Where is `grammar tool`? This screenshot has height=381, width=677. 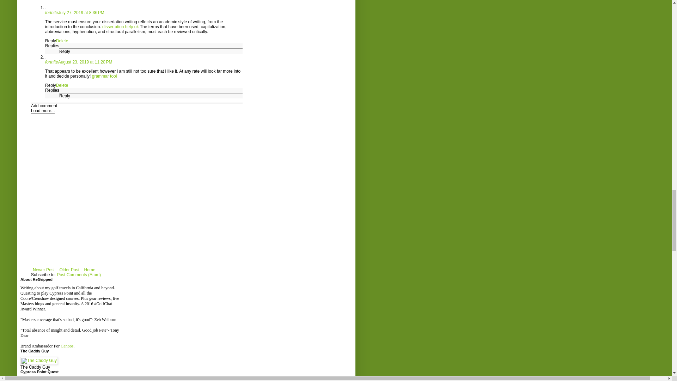
grammar tool is located at coordinates (104, 76).